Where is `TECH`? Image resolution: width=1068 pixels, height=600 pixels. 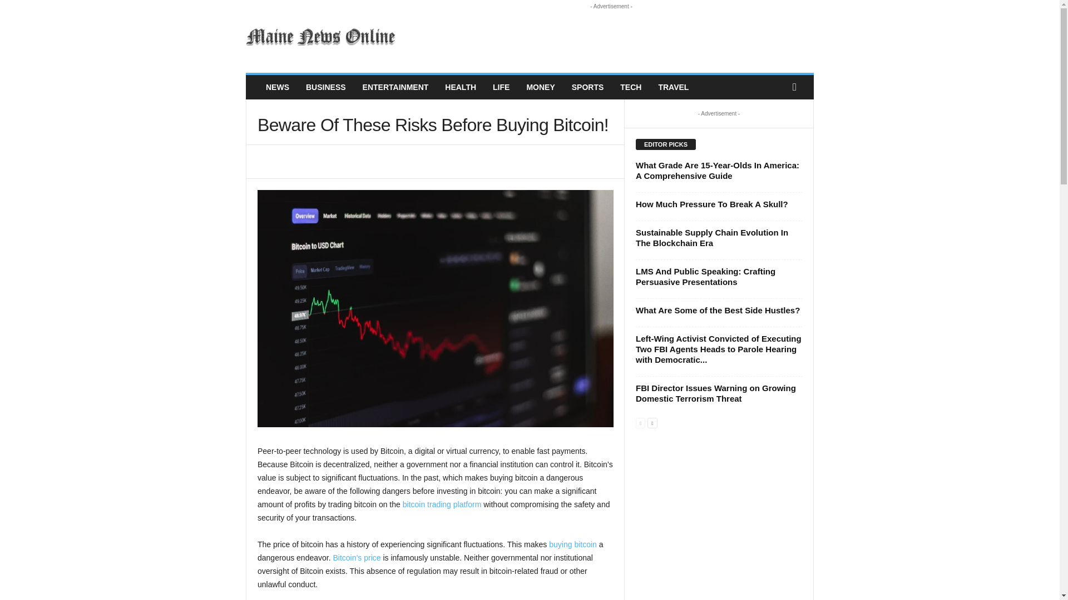 TECH is located at coordinates (631, 87).